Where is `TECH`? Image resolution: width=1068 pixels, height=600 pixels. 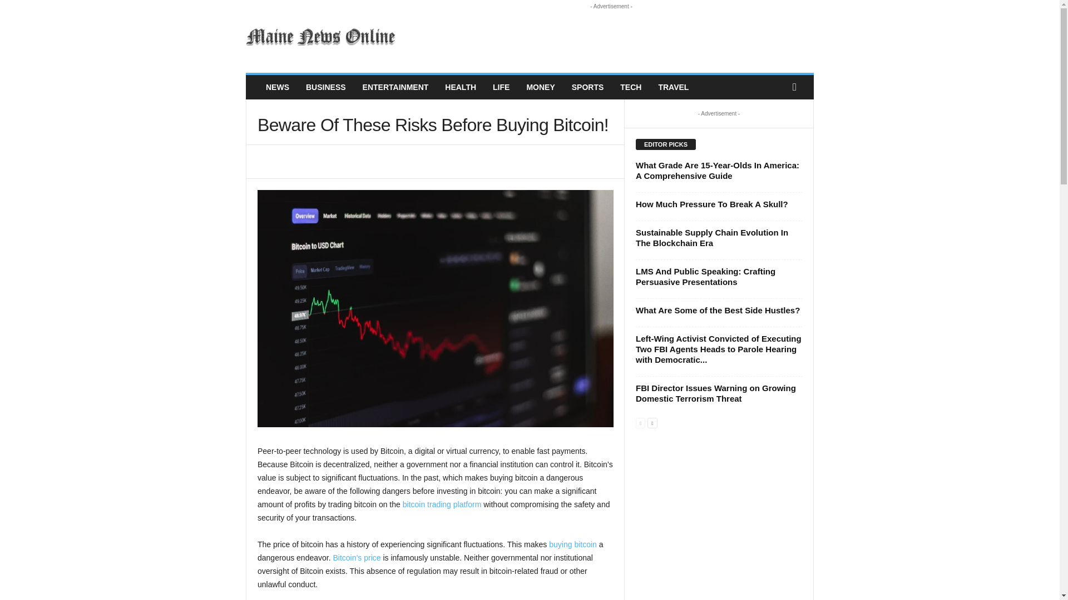 TECH is located at coordinates (631, 87).